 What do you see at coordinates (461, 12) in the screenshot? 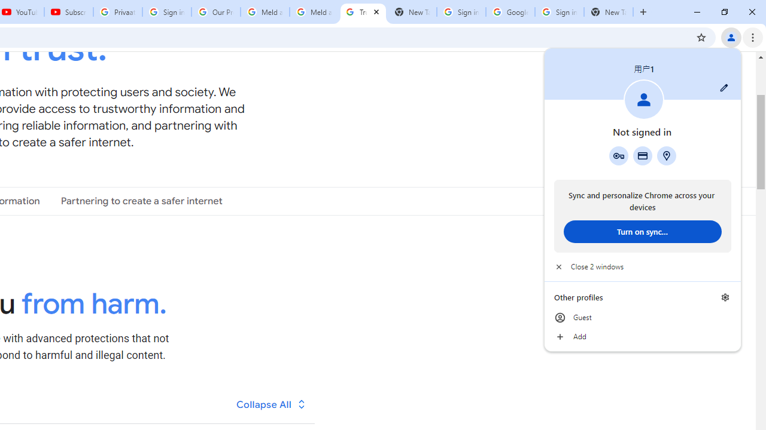
I see `Sign in - Google Accounts` at bounding box center [461, 12].